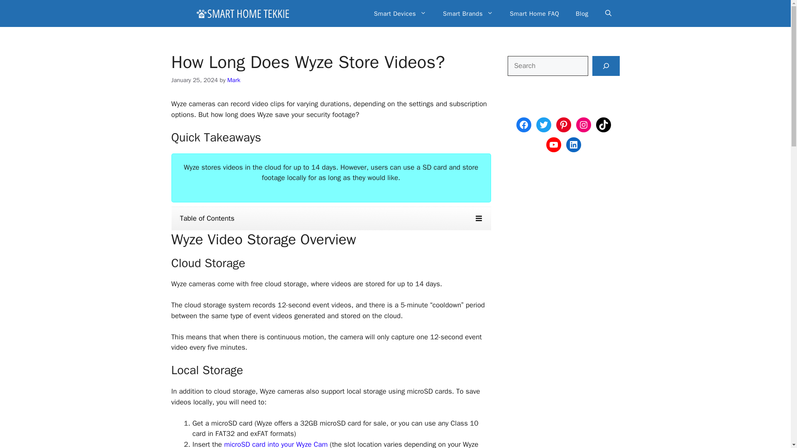  Describe the element at coordinates (534, 13) in the screenshot. I see `Smart Home FAQ` at that location.